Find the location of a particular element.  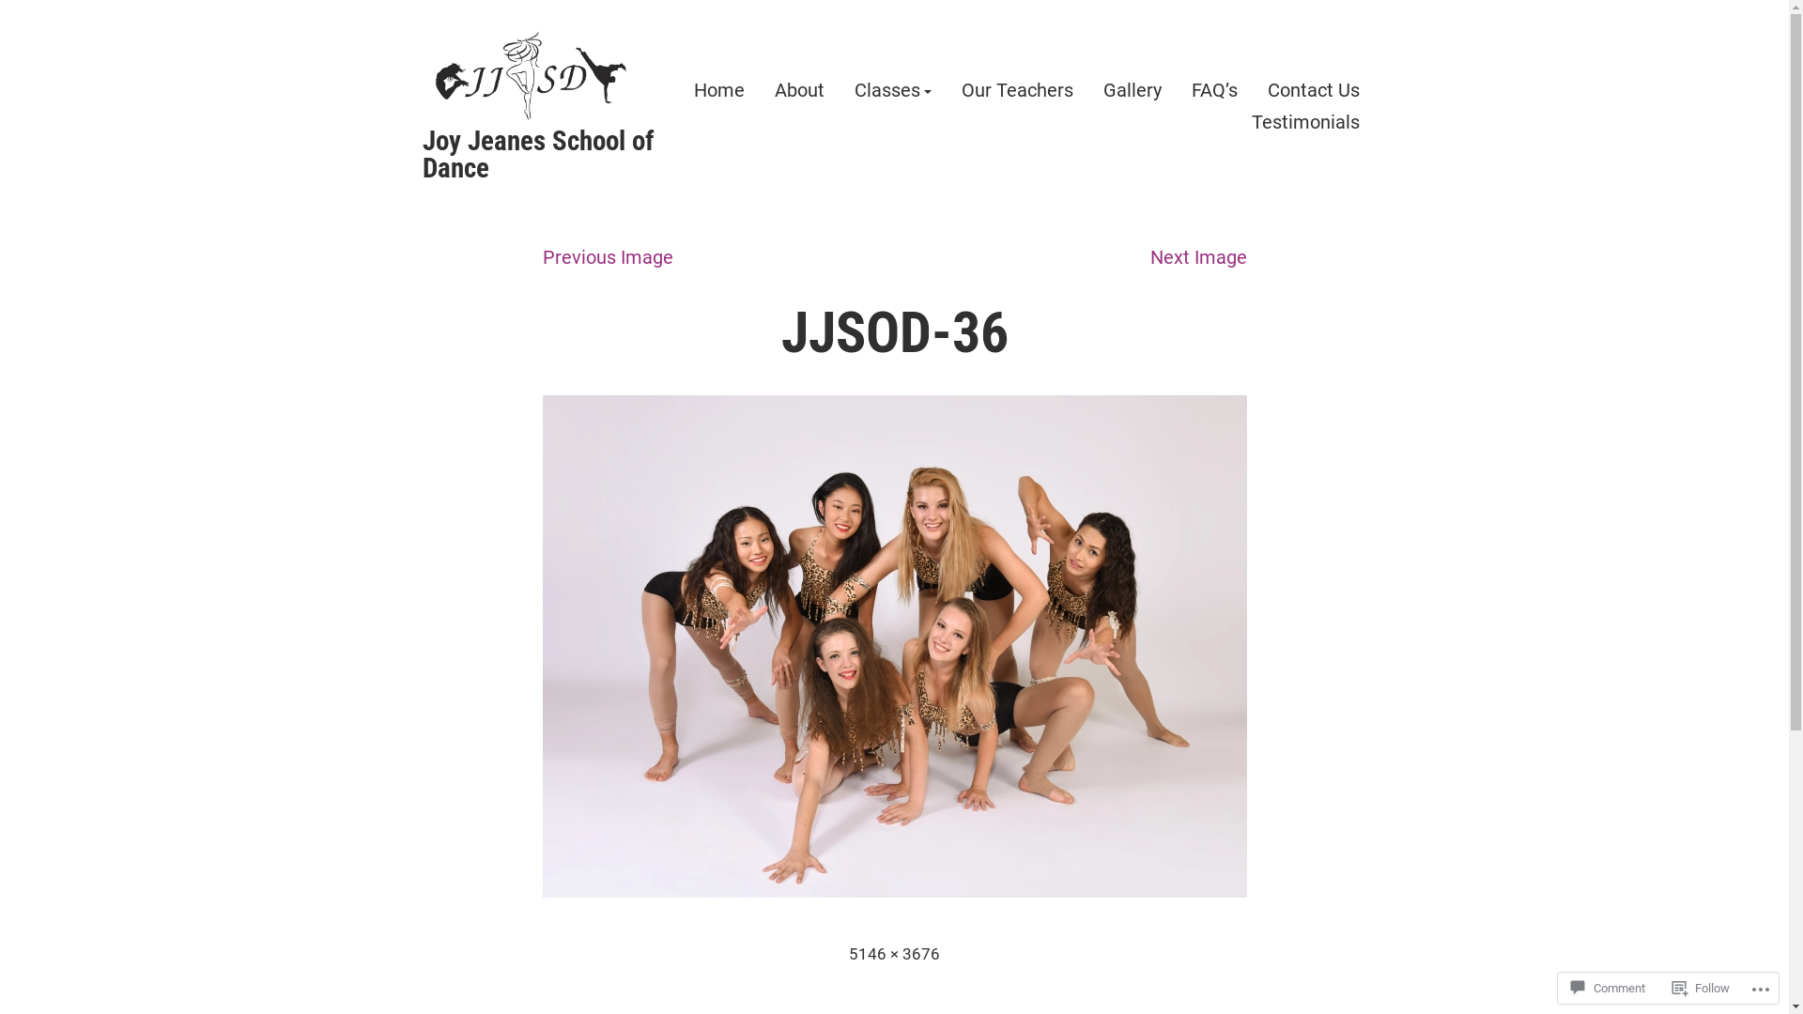

Previous Image is located at coordinates (609, 257).